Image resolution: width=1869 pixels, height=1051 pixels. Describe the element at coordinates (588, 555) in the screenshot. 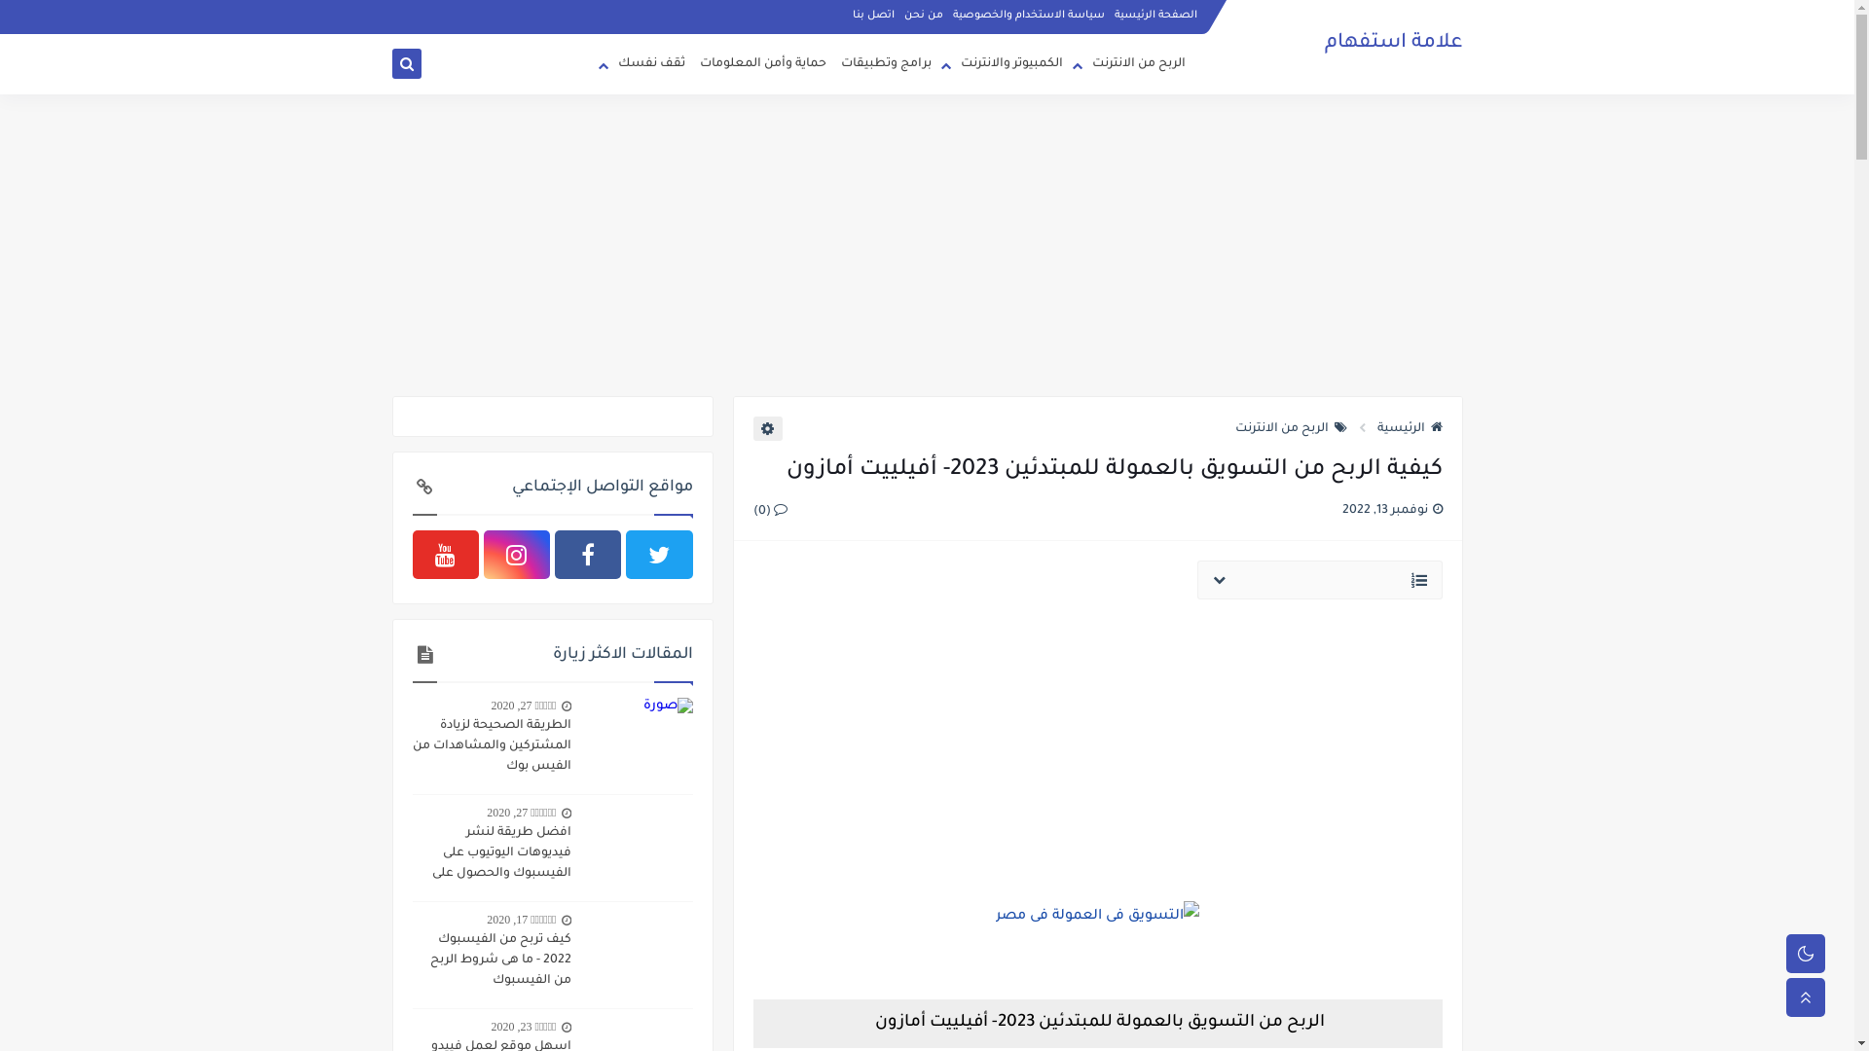

I see `facebook` at that location.